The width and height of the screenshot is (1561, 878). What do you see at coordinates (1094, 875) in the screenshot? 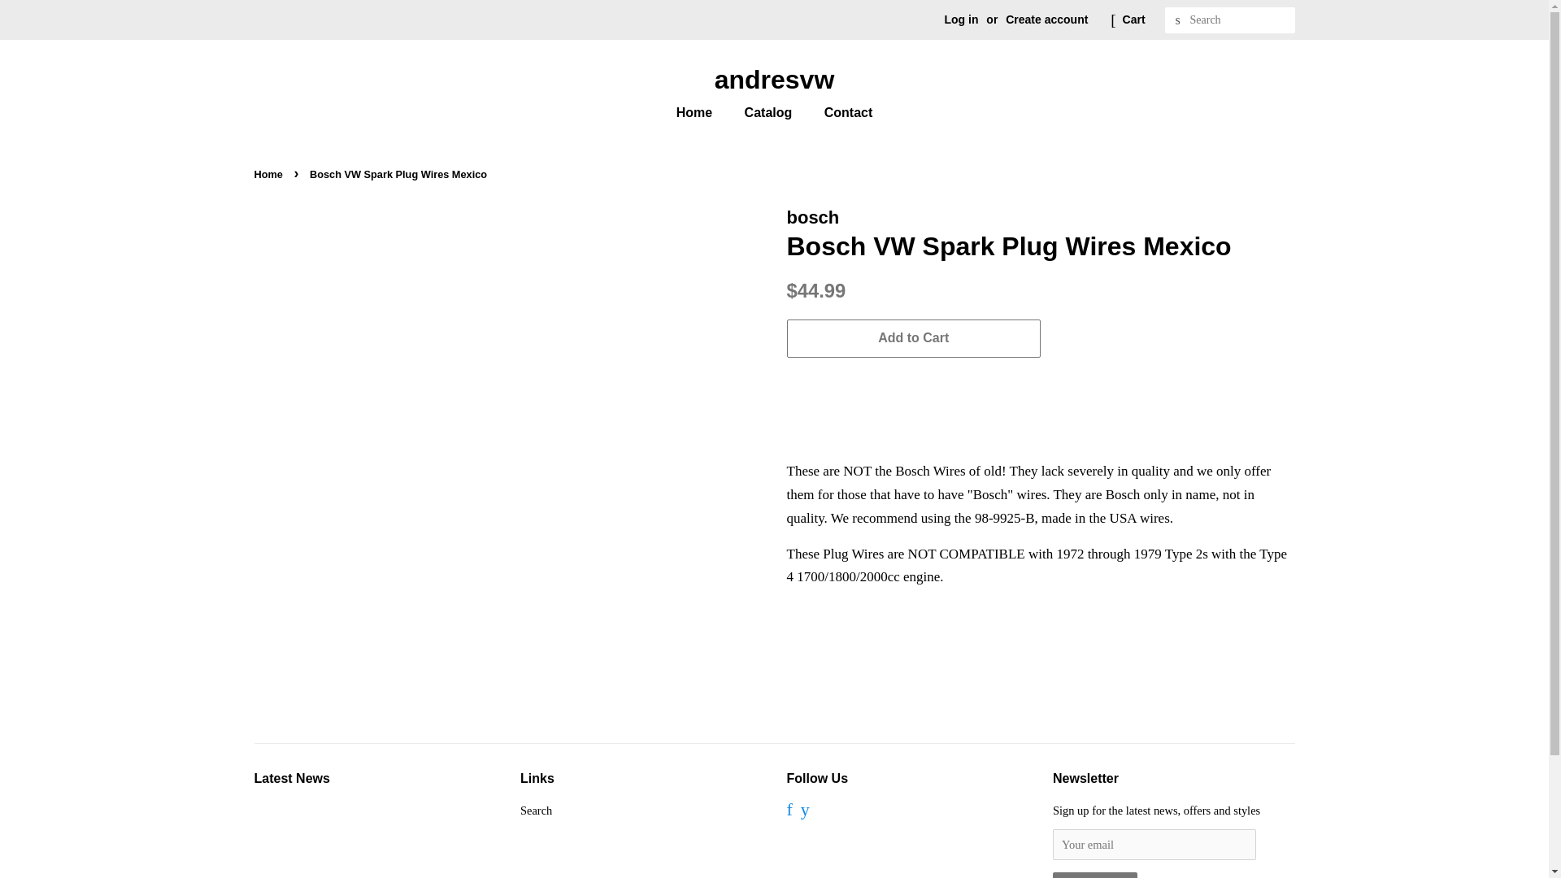
I see `Subscribe` at bounding box center [1094, 875].